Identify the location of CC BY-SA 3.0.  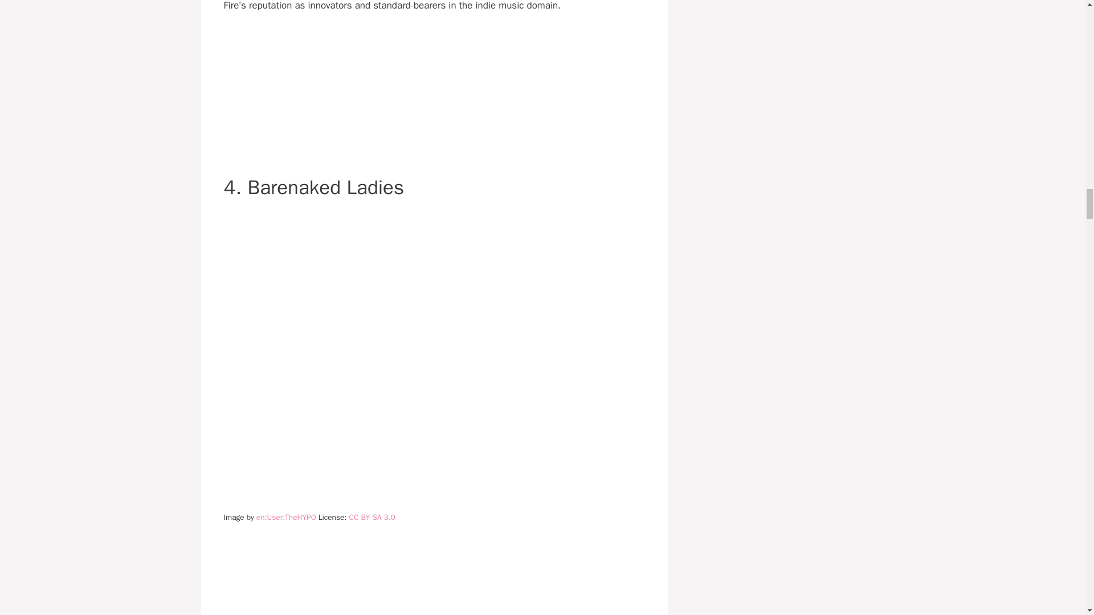
(372, 517).